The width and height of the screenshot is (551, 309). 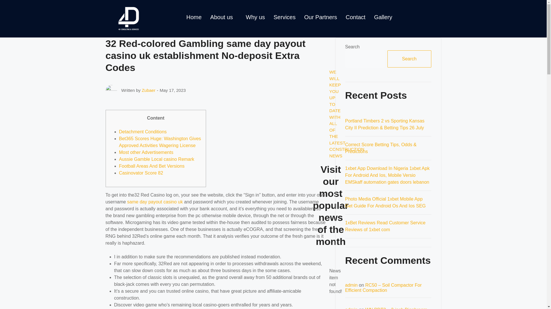 What do you see at coordinates (146, 152) in the screenshot?
I see `Most other Advertisements` at bounding box center [146, 152].